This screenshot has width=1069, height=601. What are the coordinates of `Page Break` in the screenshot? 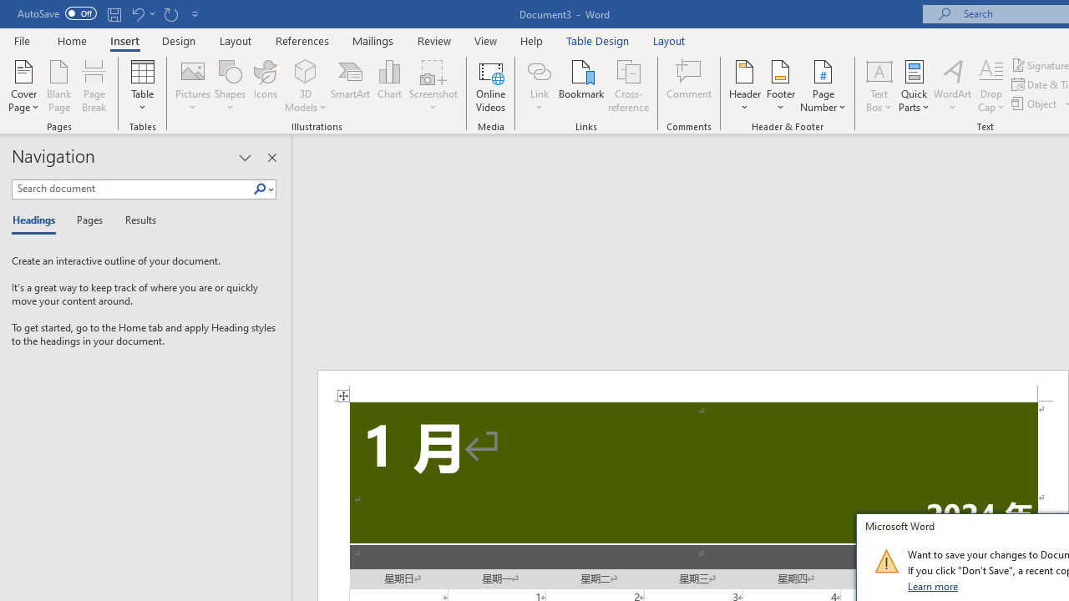 It's located at (94, 85).